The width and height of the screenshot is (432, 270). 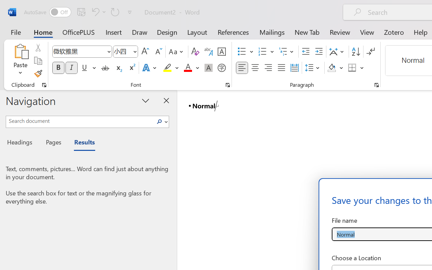 What do you see at coordinates (367, 32) in the screenshot?
I see `View` at bounding box center [367, 32].